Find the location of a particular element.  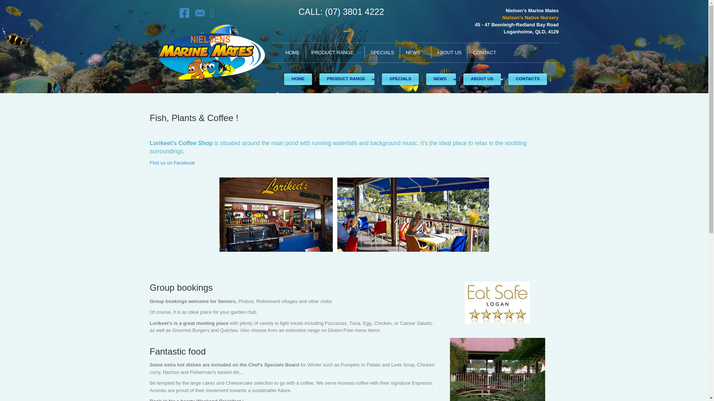

Find us on Facebook is located at coordinates (172, 163).